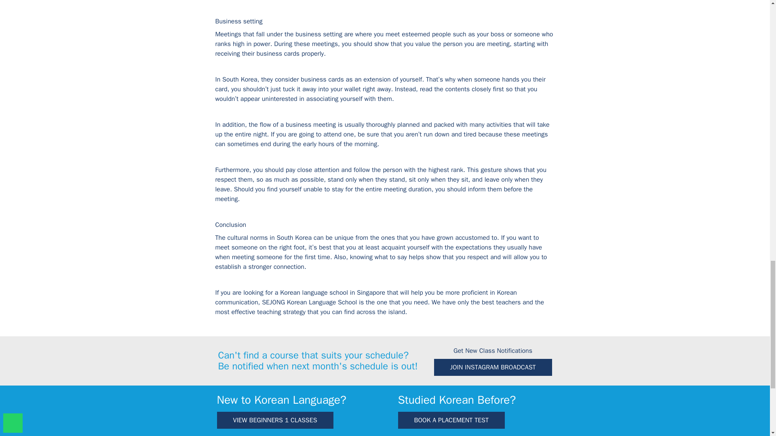 This screenshot has width=776, height=436. What do you see at coordinates (274, 420) in the screenshot?
I see `VIEW BEGINNERS 1 CLASSES` at bounding box center [274, 420].